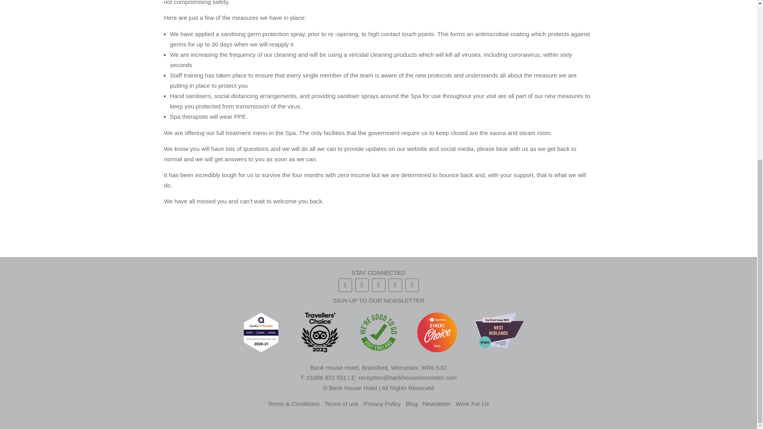 The image size is (763, 429). I want to click on Diners Choice, so click(437, 332).